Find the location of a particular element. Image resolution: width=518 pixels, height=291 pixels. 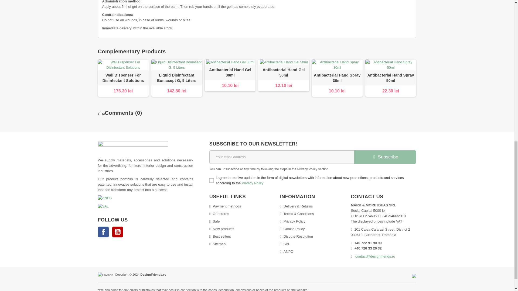

Liquid Disinfectant Bomasept G, 5 Liters is located at coordinates (176, 65).